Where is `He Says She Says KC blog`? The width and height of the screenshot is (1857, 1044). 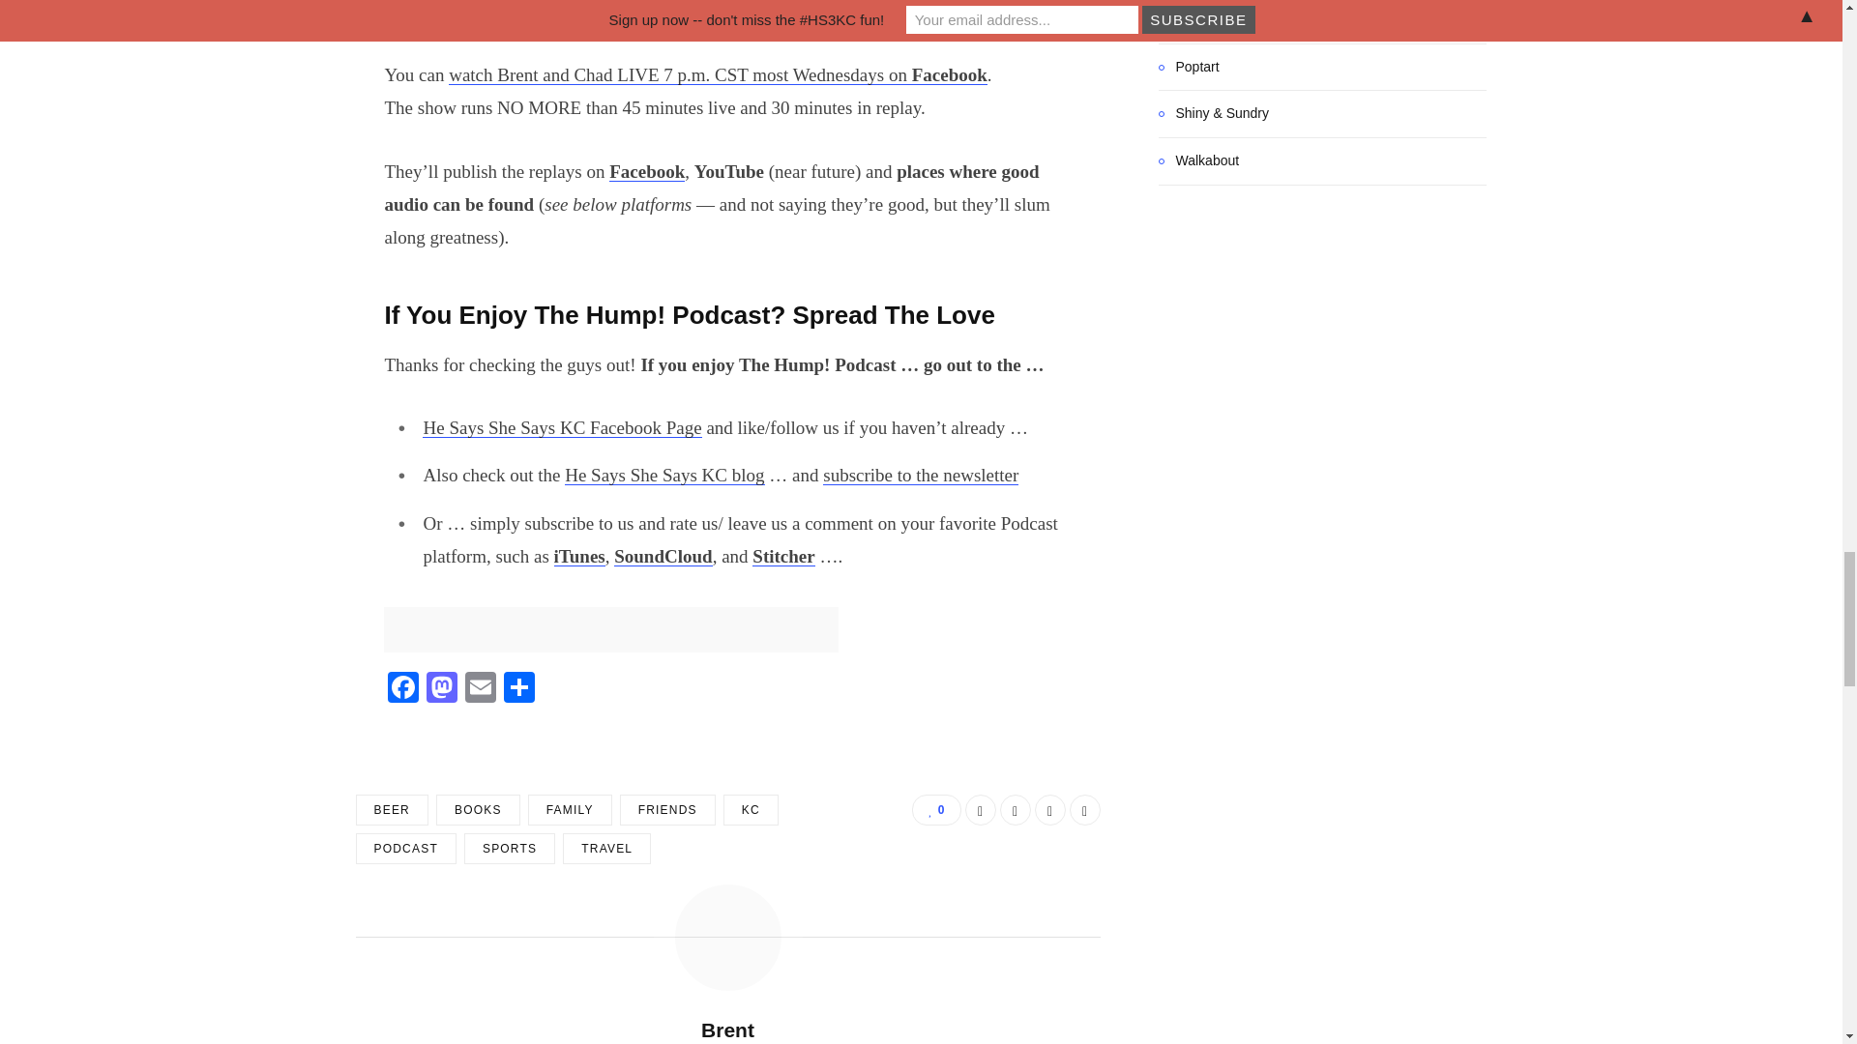 He Says She Says KC blog is located at coordinates (663, 475).